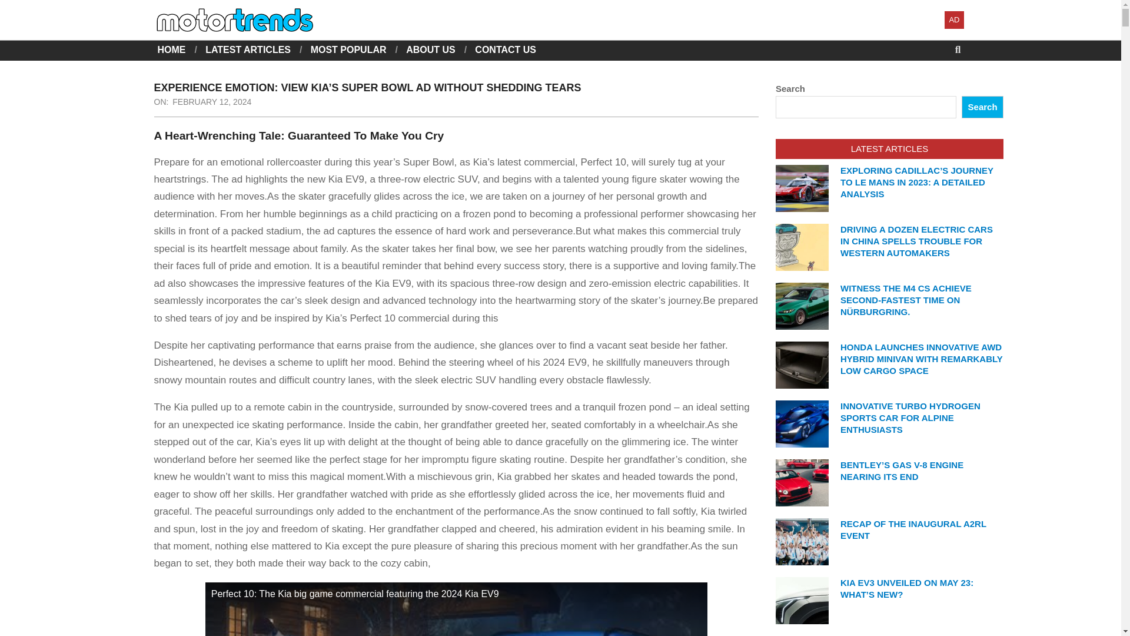  What do you see at coordinates (248, 49) in the screenshot?
I see `LATEST ARTICLES` at bounding box center [248, 49].